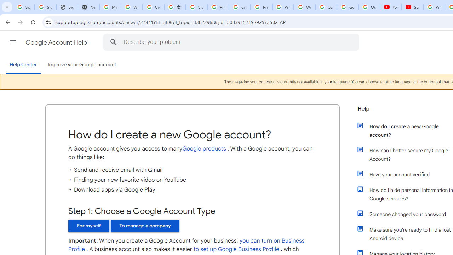 The width and height of the screenshot is (453, 255). I want to click on YouTube, so click(391, 7).